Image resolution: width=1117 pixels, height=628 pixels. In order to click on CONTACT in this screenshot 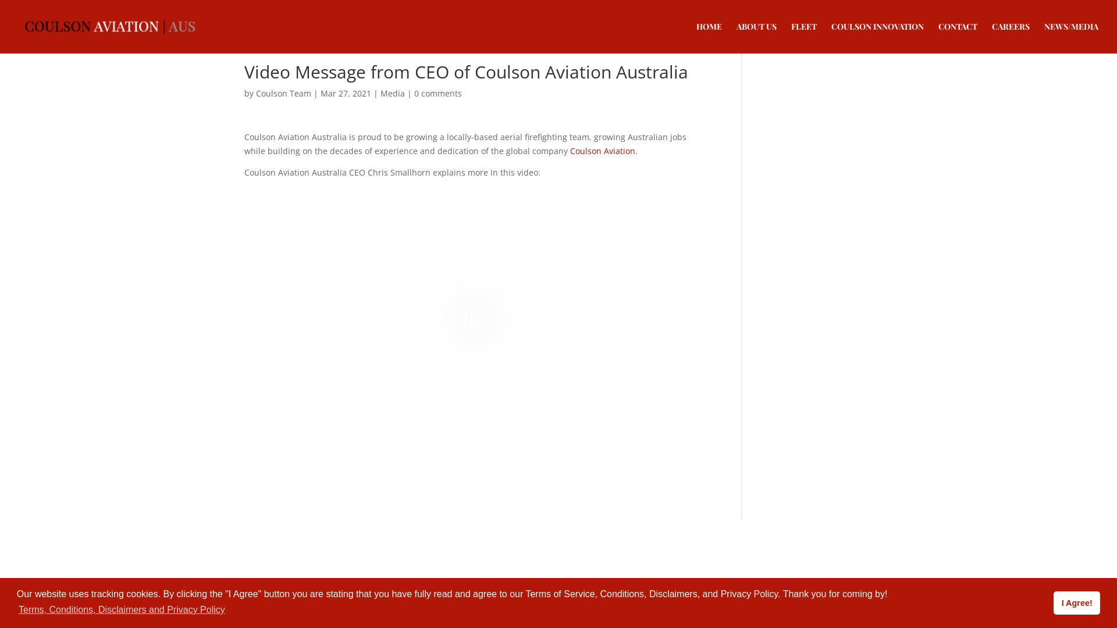, I will do `click(958, 38)`.